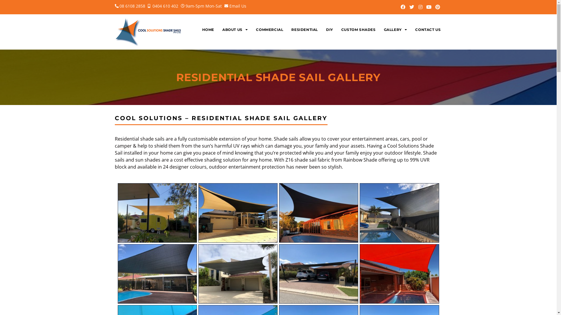 The width and height of the screenshot is (561, 315). I want to click on CUSTOM SHADES, so click(359, 30).